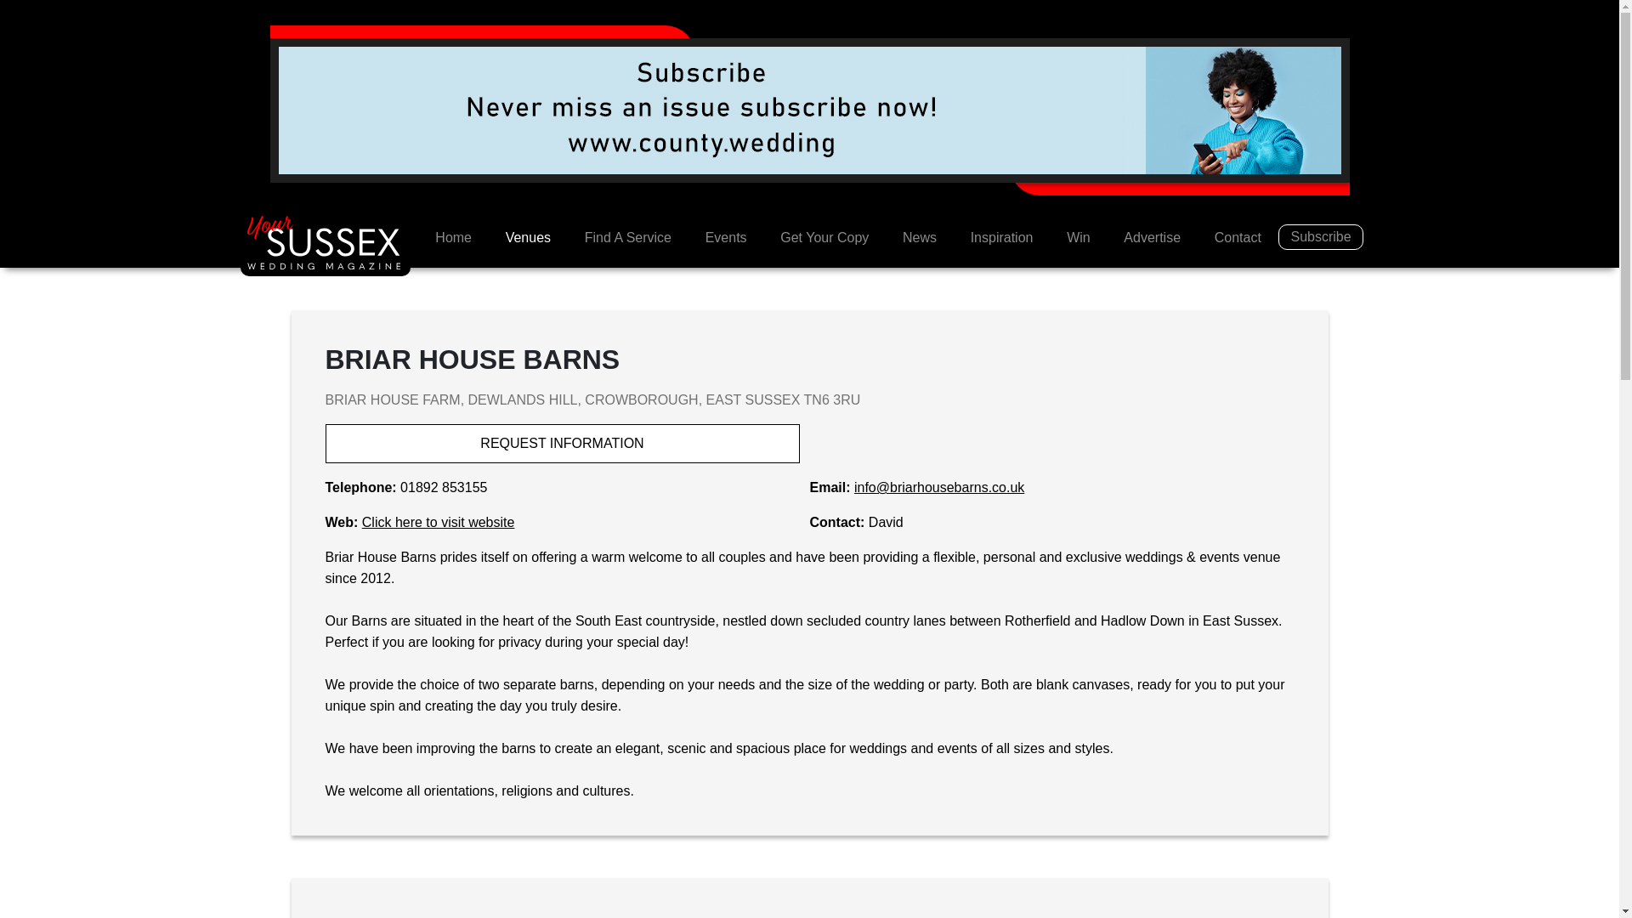 This screenshot has height=918, width=1632. Describe the element at coordinates (1153, 238) in the screenshot. I see `Advertise with Your Sussex Wedding magazine` at that location.